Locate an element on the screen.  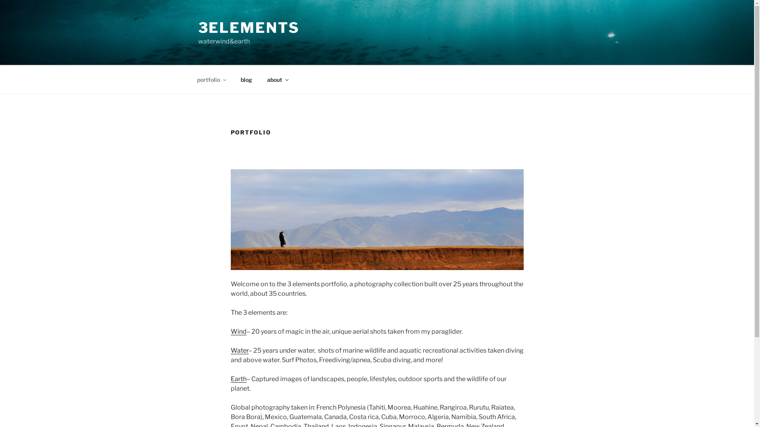
Earth is located at coordinates (238, 379).